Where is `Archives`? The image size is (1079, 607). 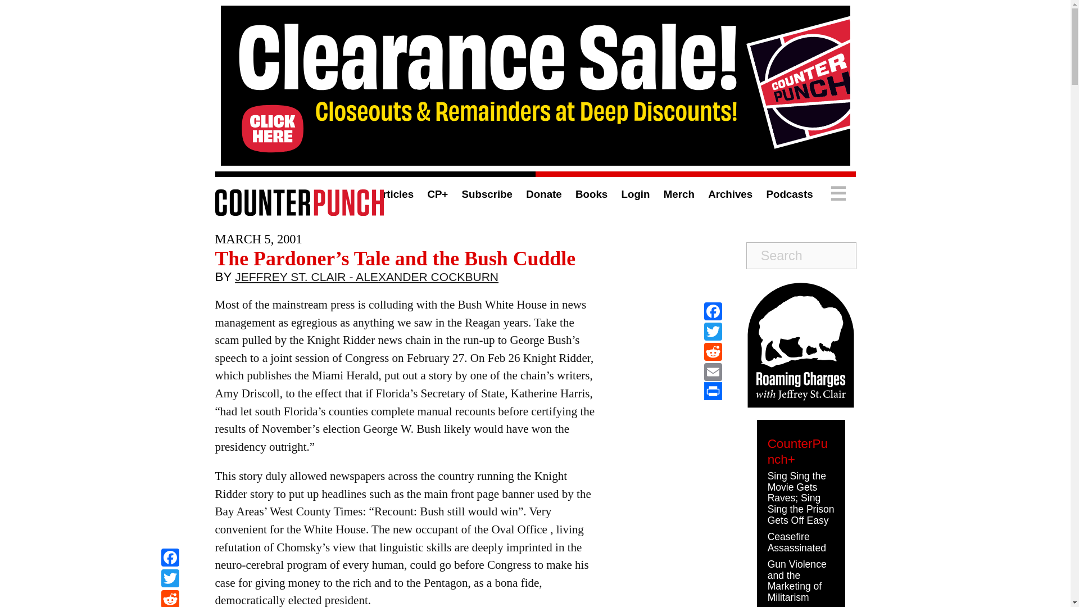
Archives is located at coordinates (729, 194).